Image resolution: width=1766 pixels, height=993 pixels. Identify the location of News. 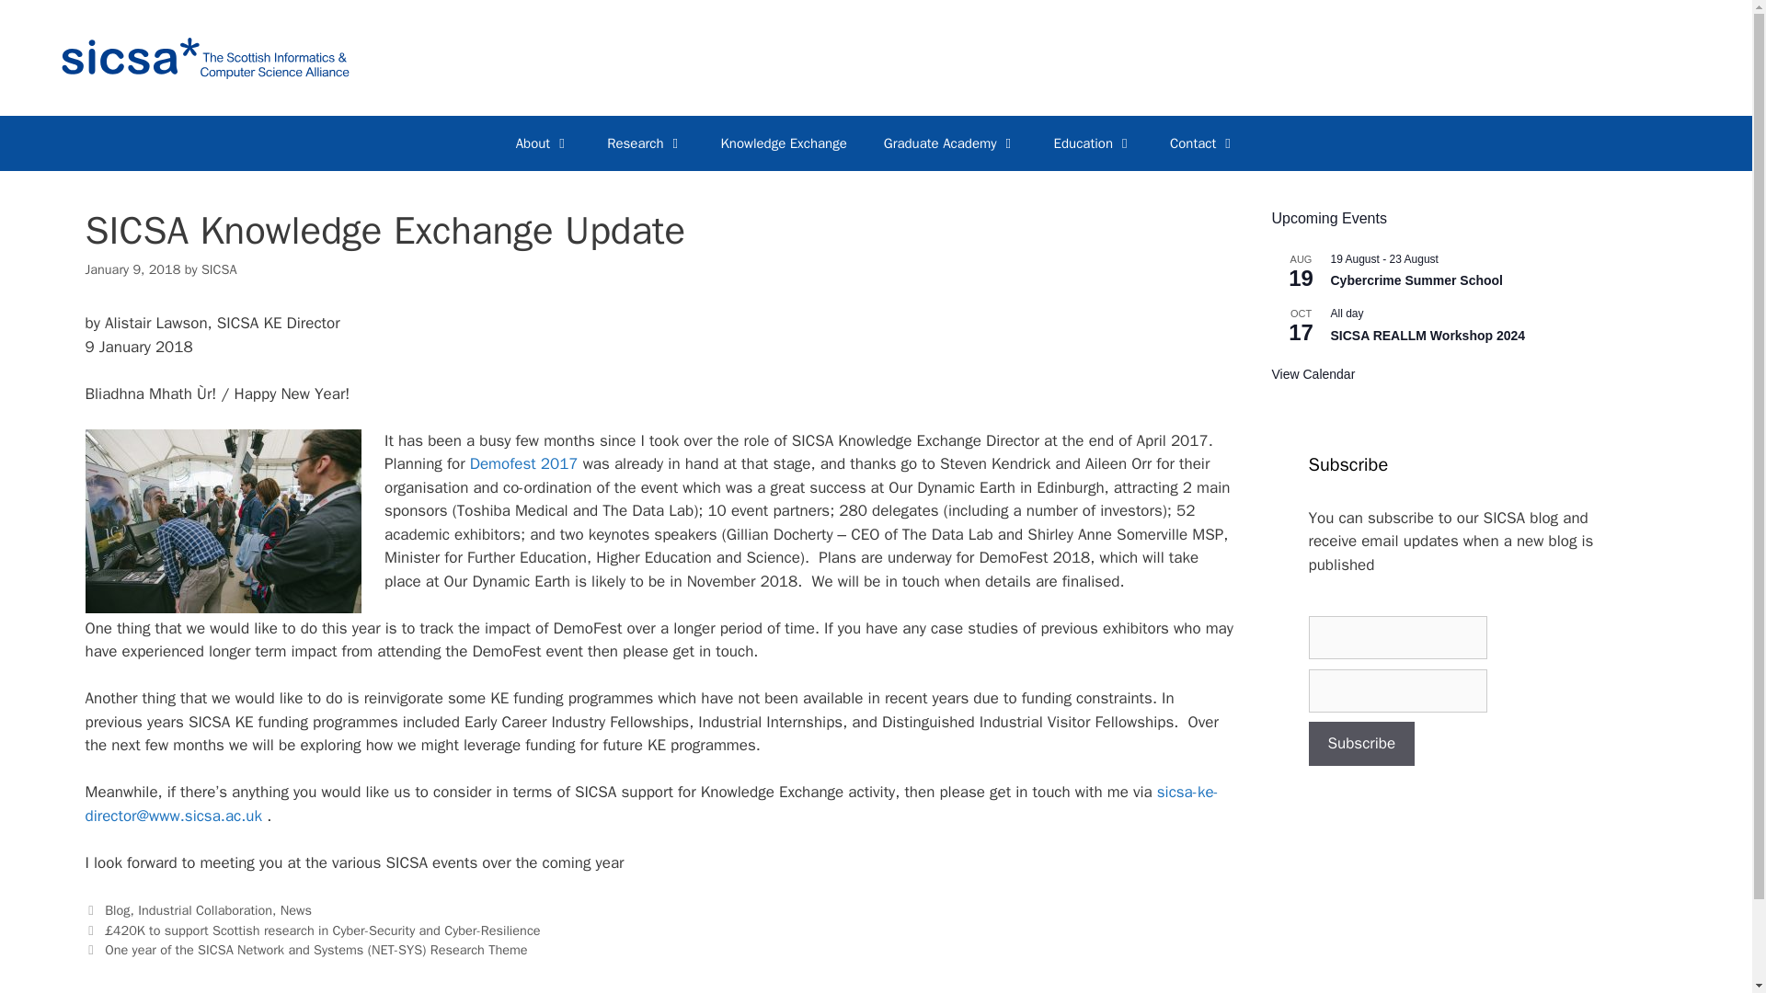
(296, 910).